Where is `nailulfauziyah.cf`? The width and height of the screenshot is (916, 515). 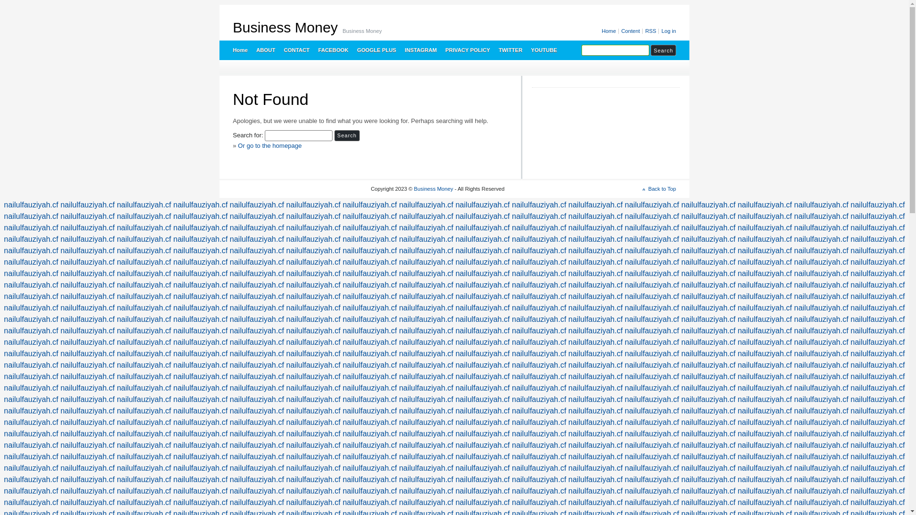
nailulfauziyah.cf is located at coordinates (144, 239).